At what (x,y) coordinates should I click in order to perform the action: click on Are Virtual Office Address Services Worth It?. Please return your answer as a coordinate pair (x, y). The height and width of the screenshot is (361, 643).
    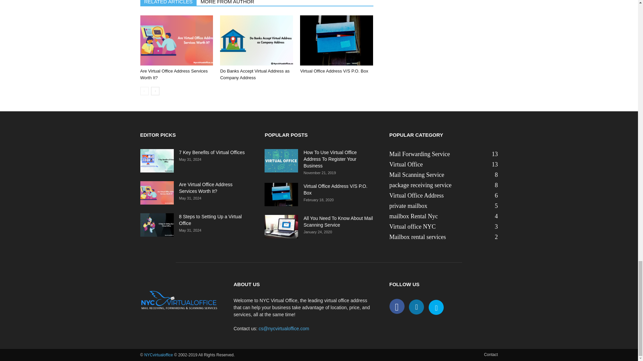
    Looking at the image, I should click on (174, 74).